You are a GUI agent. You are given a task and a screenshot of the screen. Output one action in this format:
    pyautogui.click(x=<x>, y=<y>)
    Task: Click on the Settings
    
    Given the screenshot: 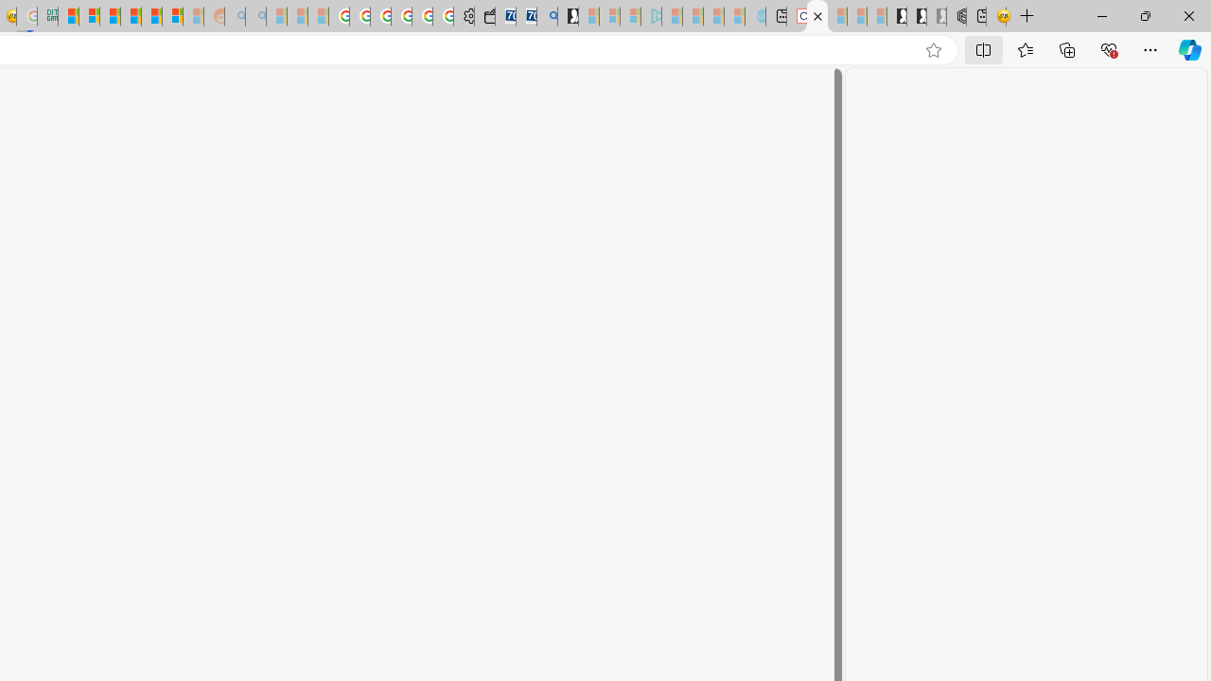 What is the action you would take?
    pyautogui.click(x=817, y=17)
    